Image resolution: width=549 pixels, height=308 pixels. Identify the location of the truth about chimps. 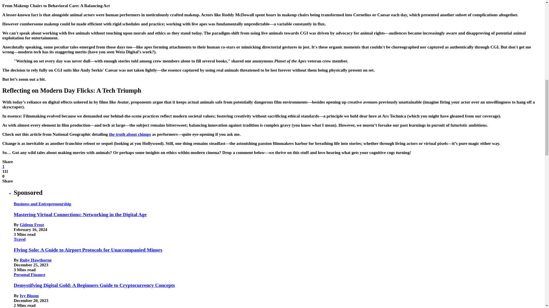
(130, 134).